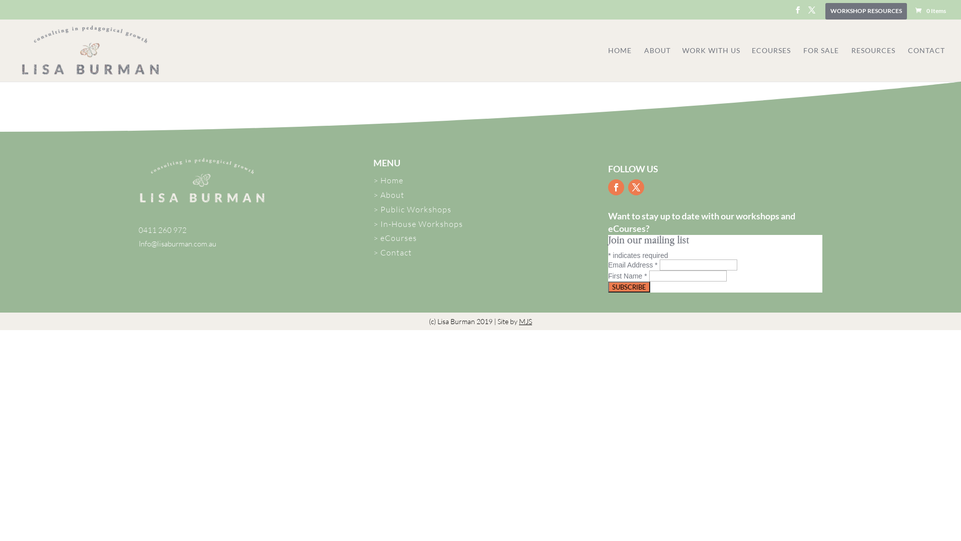 Image resolution: width=961 pixels, height=541 pixels. I want to click on Follow on Facebook, so click(616, 187).